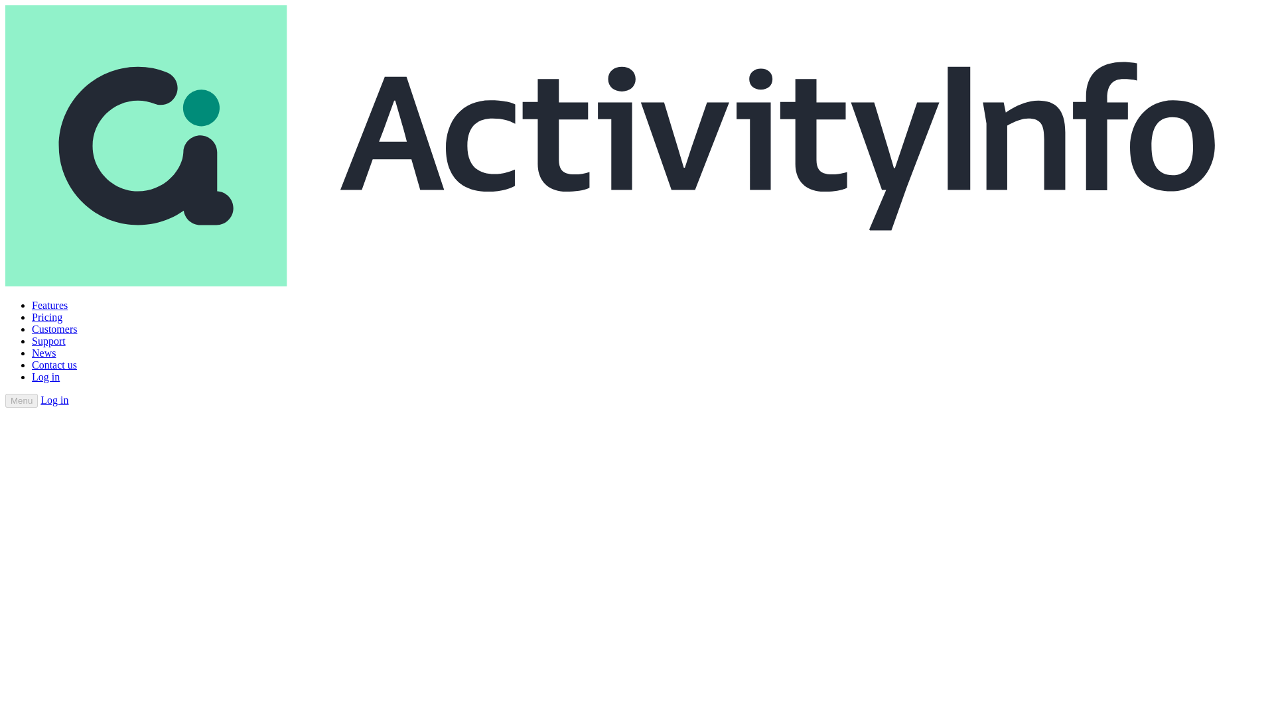 This screenshot has height=716, width=1274. Describe the element at coordinates (46, 377) in the screenshot. I see `Log in` at that location.